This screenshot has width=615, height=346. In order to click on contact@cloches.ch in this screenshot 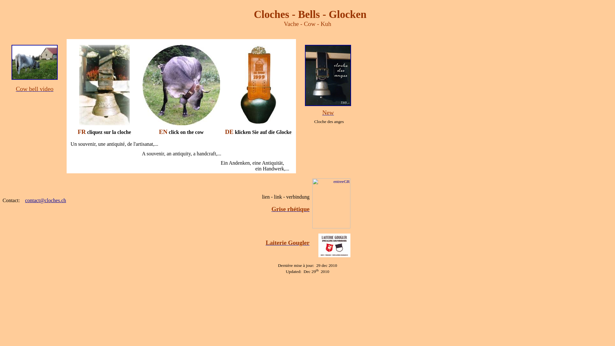, I will do `click(45, 201)`.